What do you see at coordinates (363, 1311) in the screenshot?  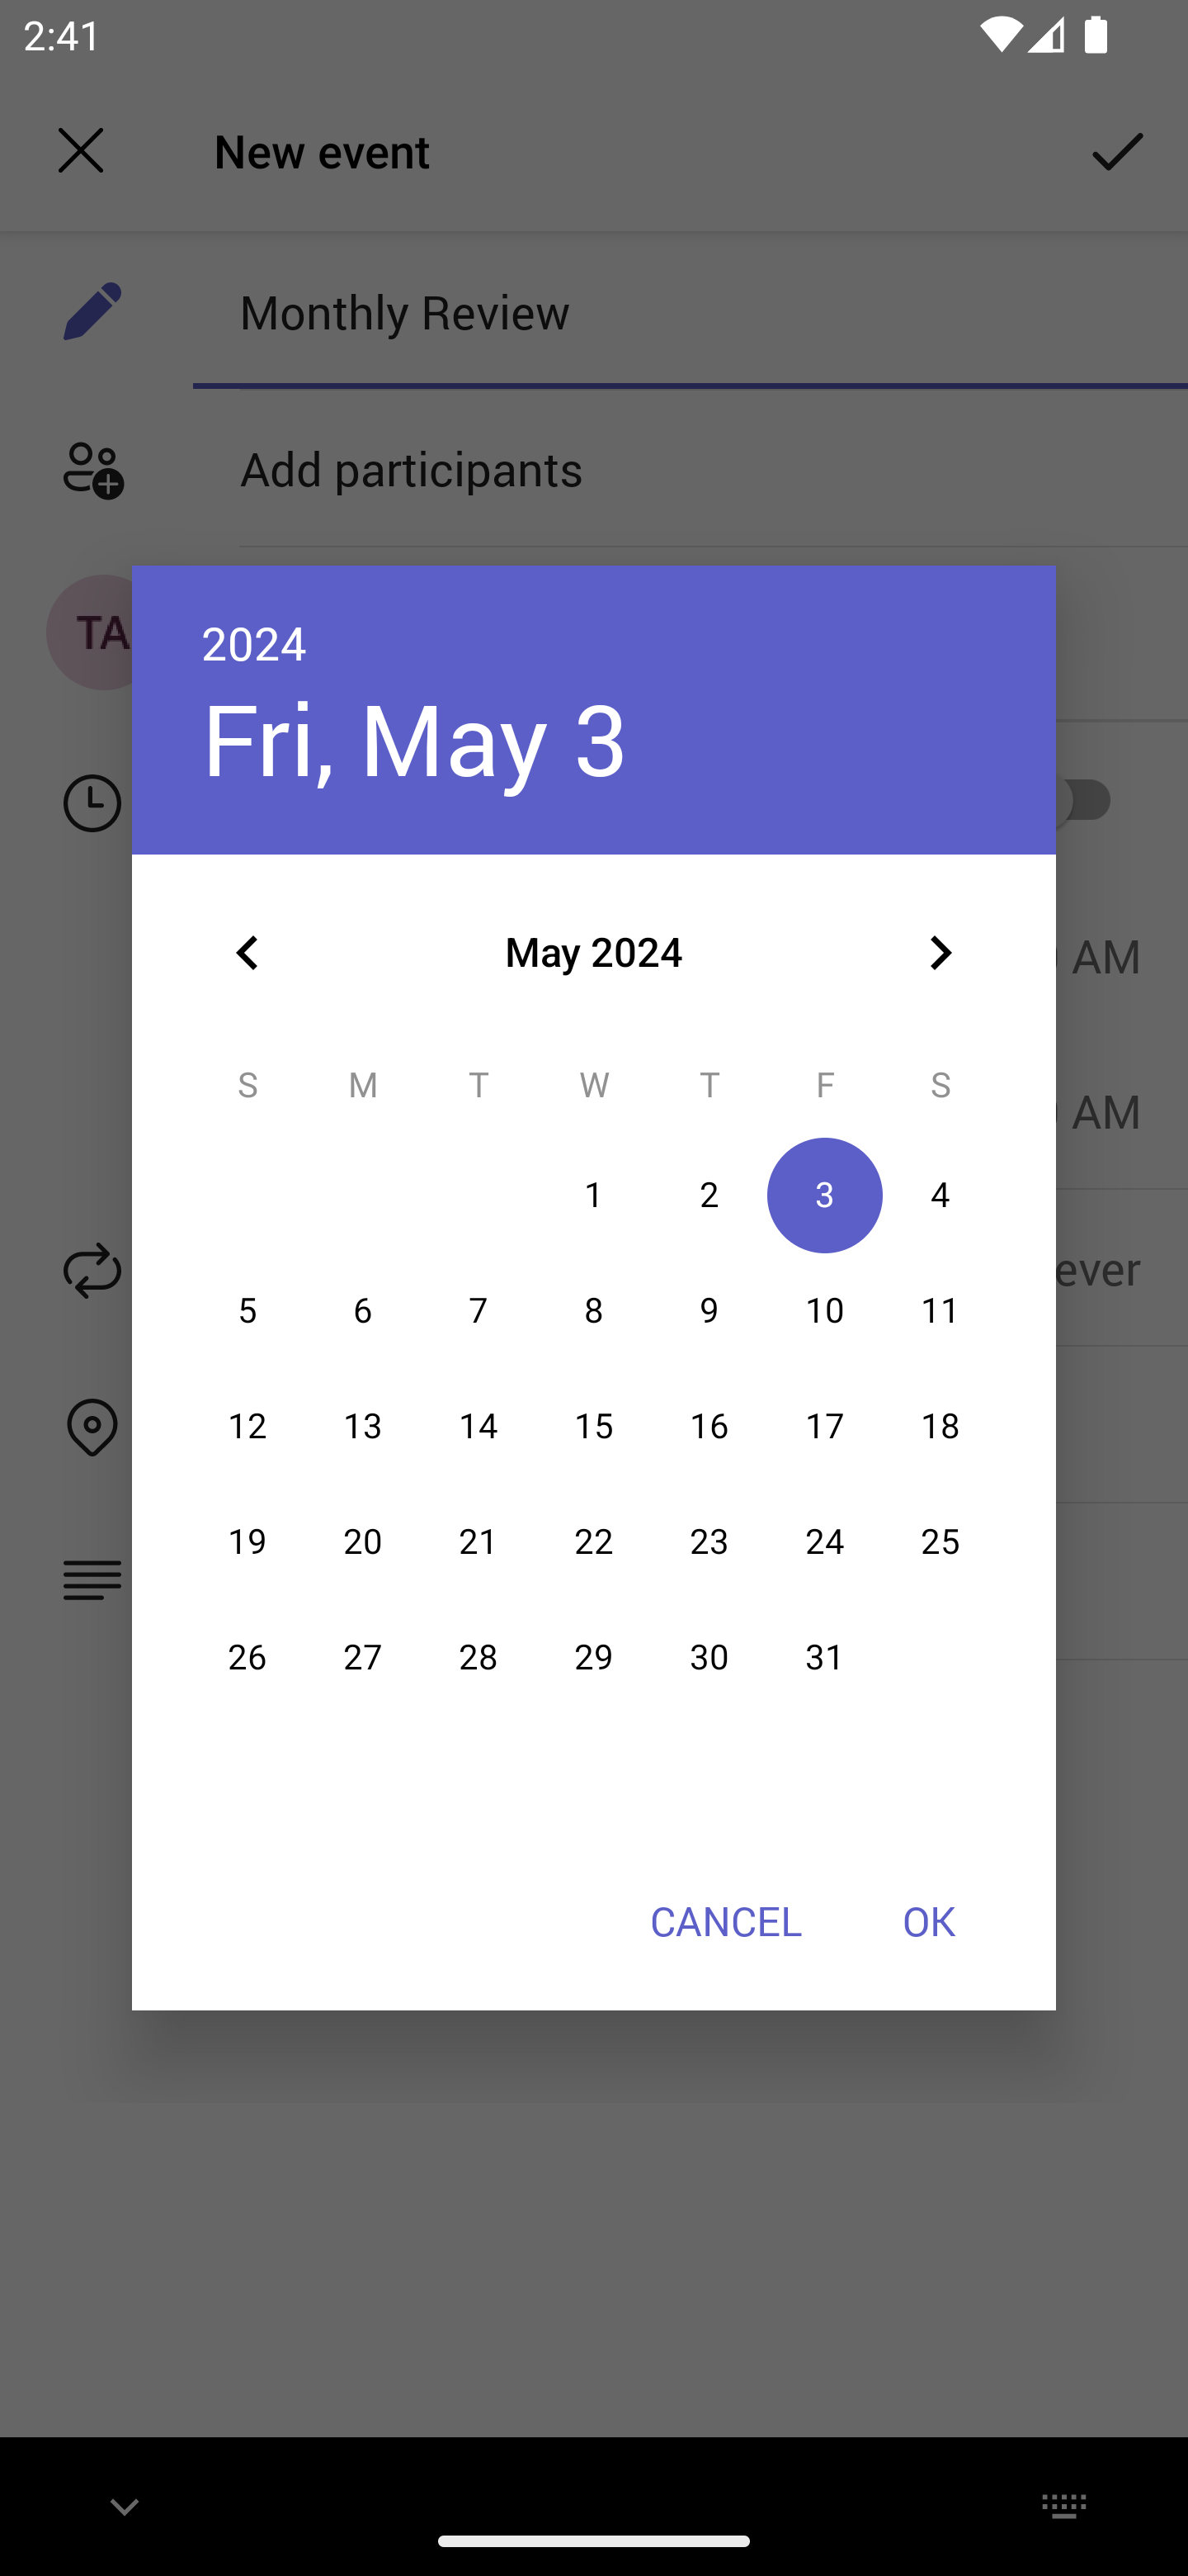 I see `6 06 May 2024` at bounding box center [363, 1311].